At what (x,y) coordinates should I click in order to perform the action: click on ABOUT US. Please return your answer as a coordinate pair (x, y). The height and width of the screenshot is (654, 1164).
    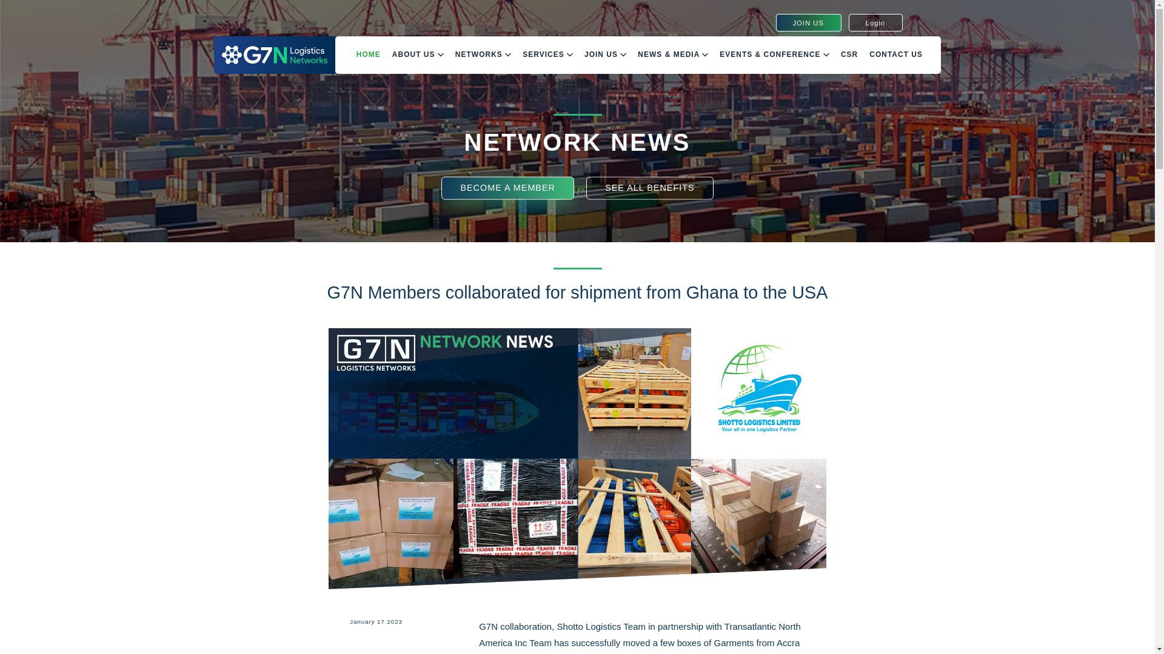
    Looking at the image, I should click on (418, 54).